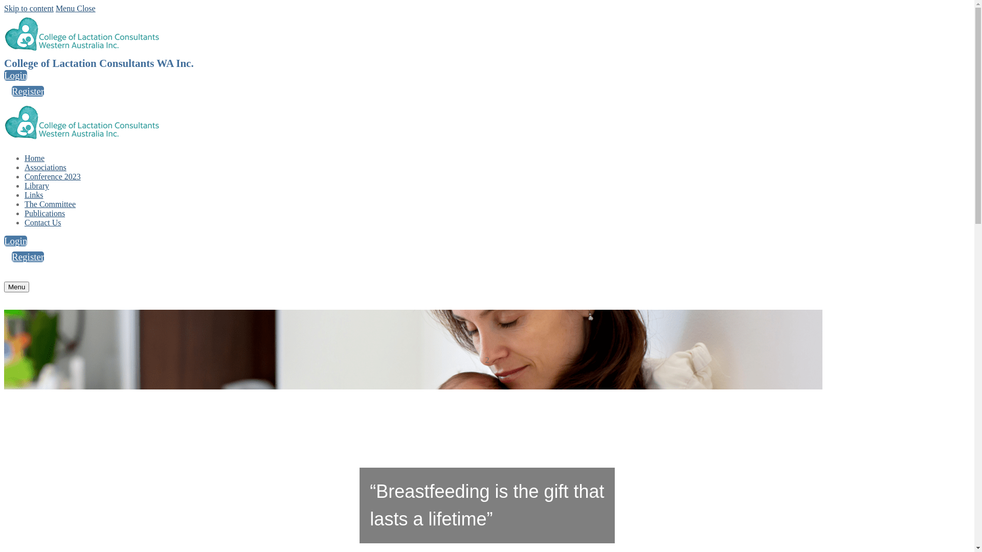  What do you see at coordinates (35, 158) in the screenshot?
I see `Home` at bounding box center [35, 158].